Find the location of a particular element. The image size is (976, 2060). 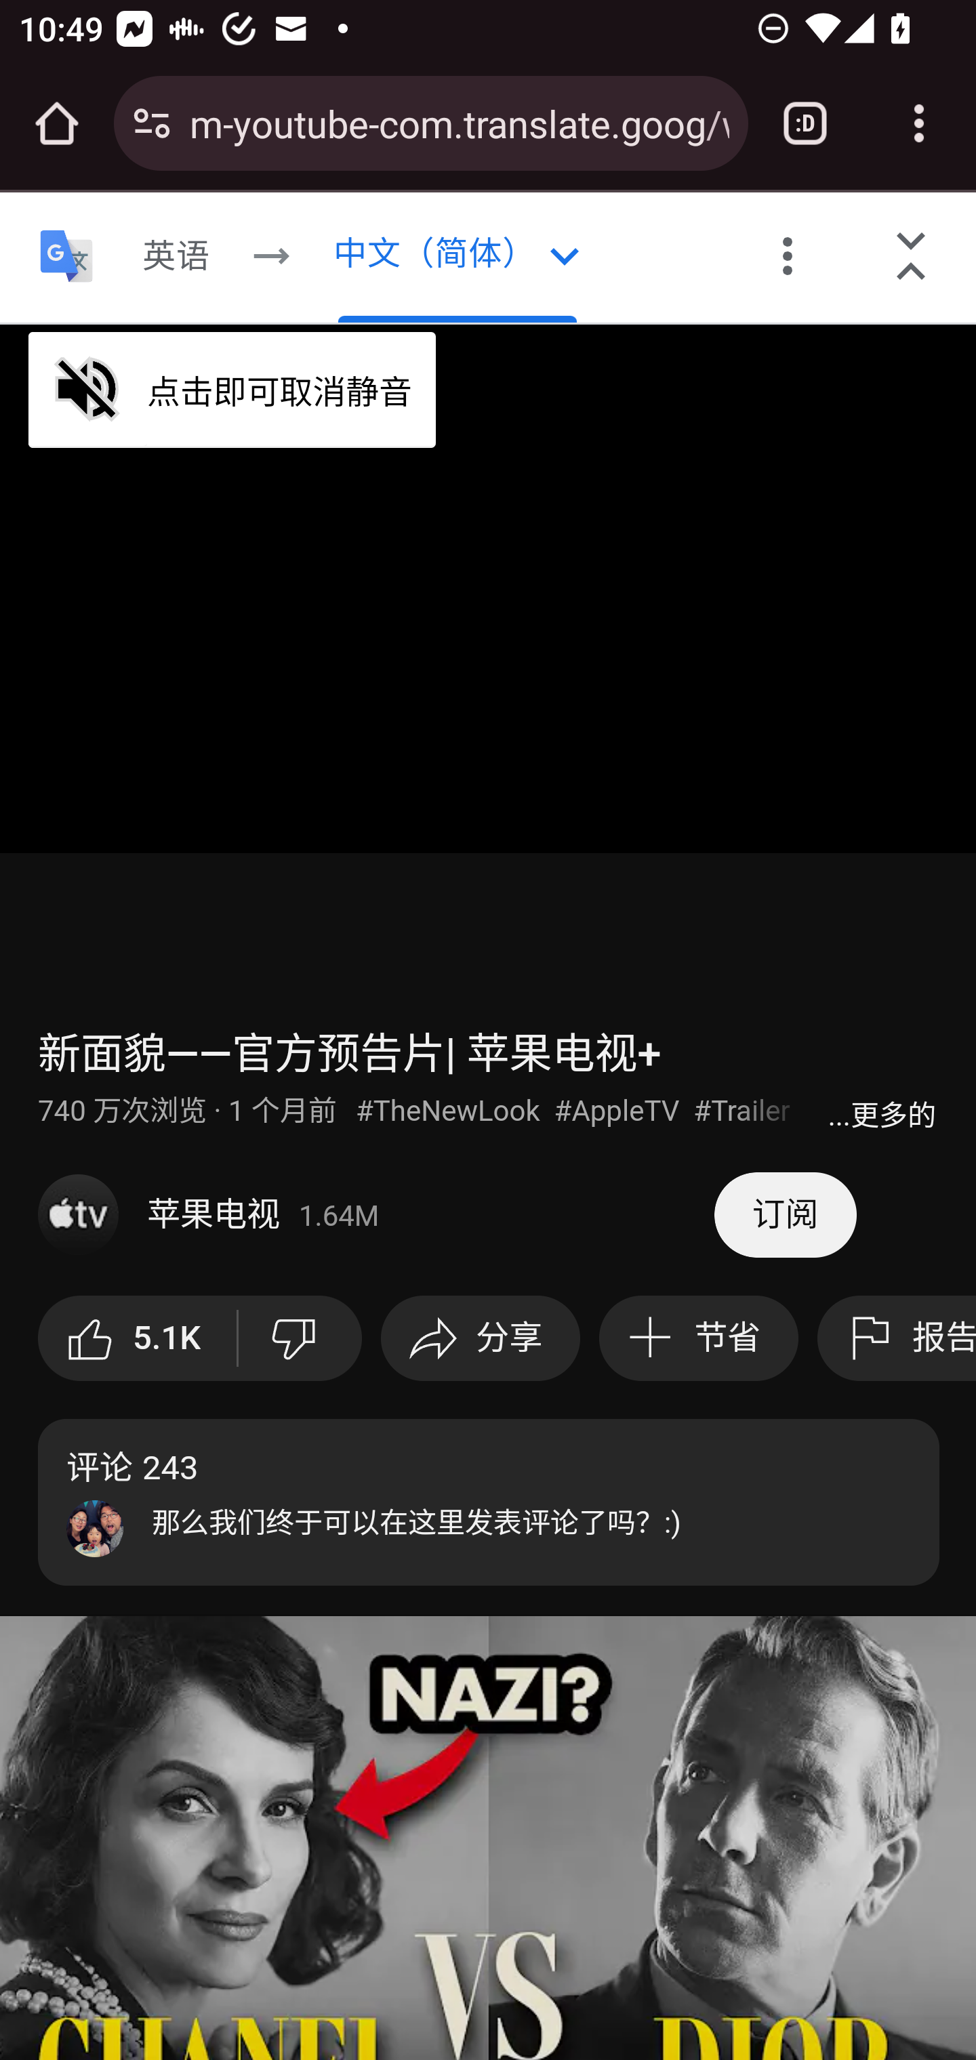

Open the home page is located at coordinates (57, 123).